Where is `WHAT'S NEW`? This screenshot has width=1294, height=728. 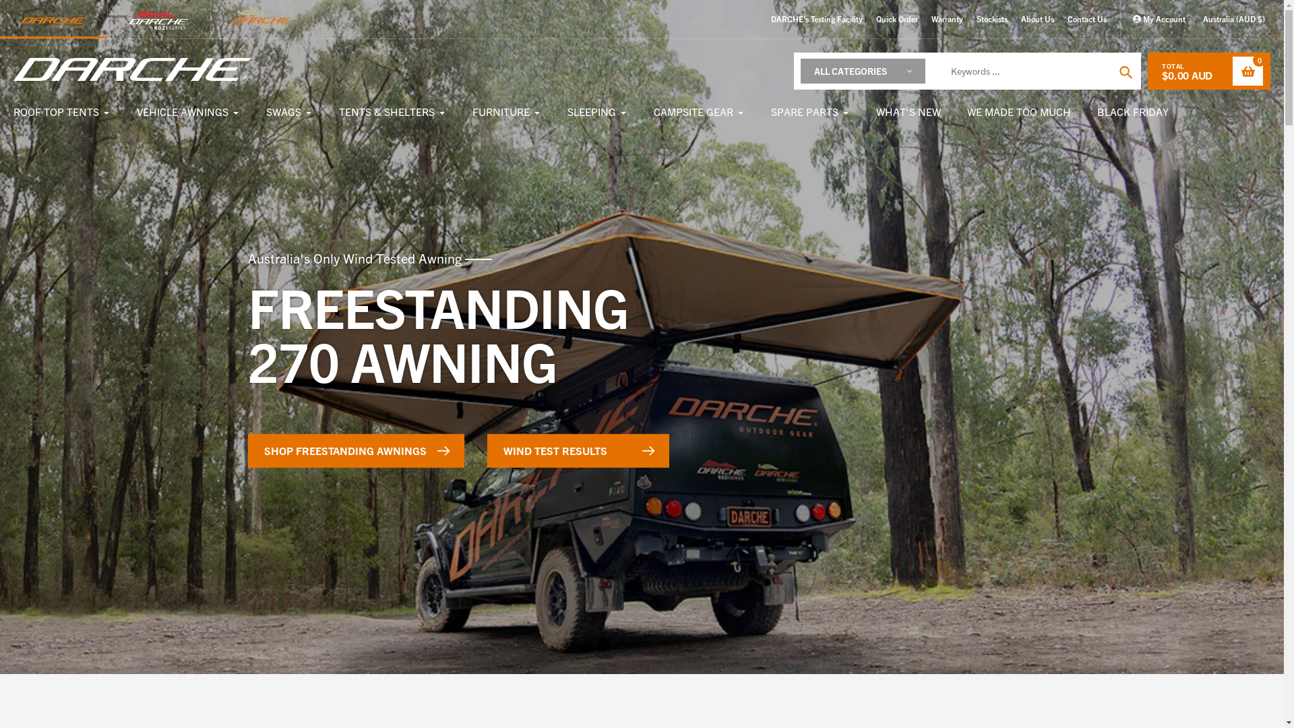
WHAT'S NEW is located at coordinates (908, 111).